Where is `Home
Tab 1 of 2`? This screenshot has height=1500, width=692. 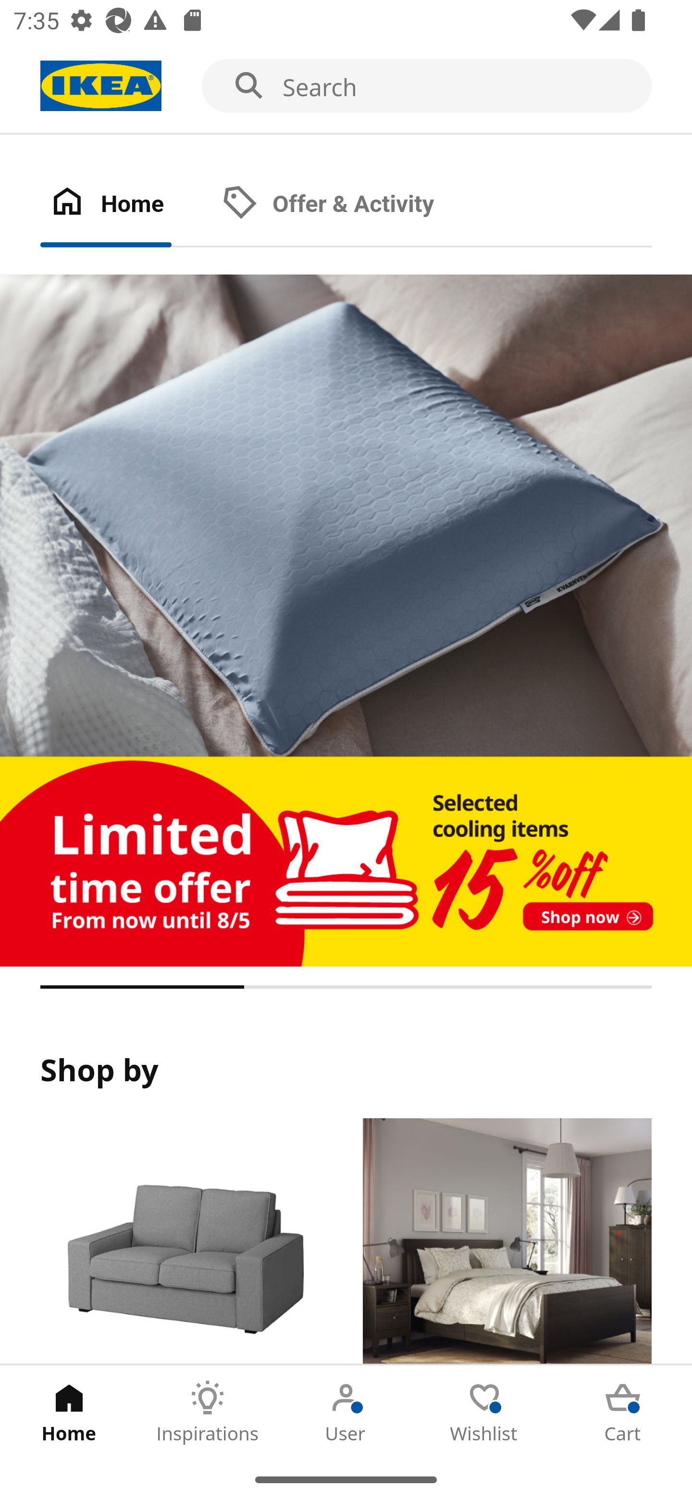 Home
Tab 1 of 2 is located at coordinates (126, 204).